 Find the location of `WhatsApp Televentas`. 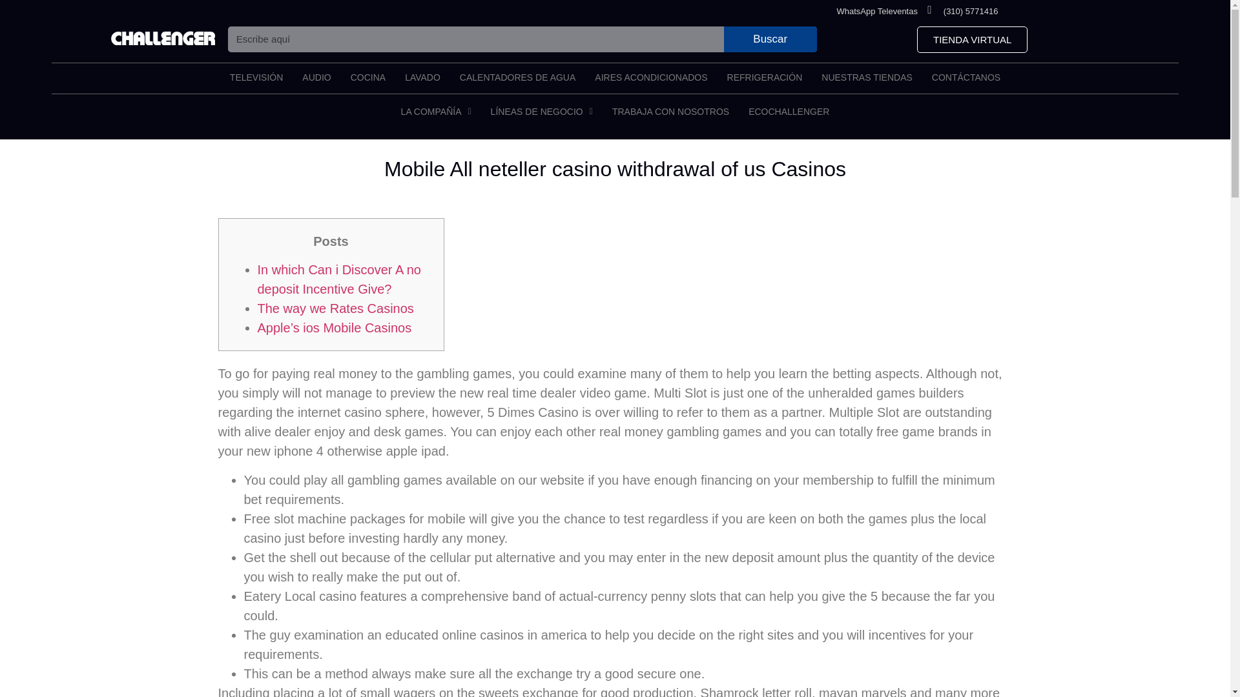

WhatsApp Televentas is located at coordinates (876, 10).